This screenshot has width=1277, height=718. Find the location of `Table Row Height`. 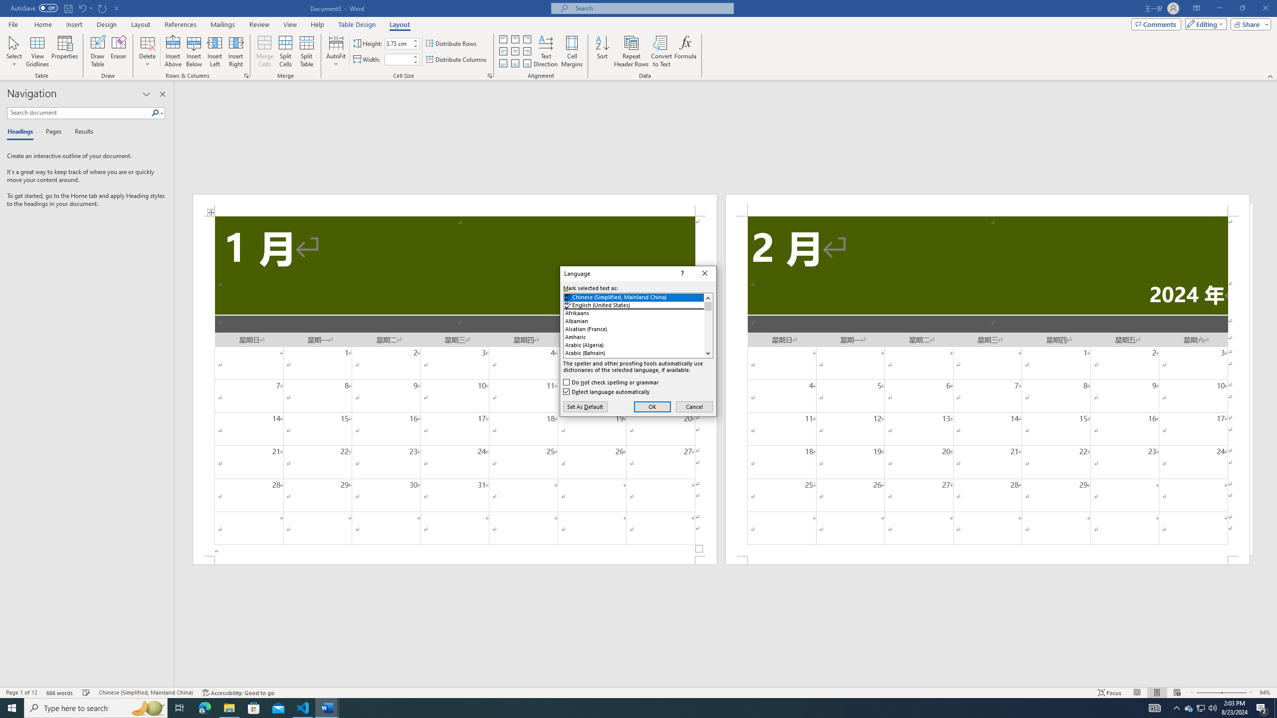

Table Row Height is located at coordinates (398, 43).